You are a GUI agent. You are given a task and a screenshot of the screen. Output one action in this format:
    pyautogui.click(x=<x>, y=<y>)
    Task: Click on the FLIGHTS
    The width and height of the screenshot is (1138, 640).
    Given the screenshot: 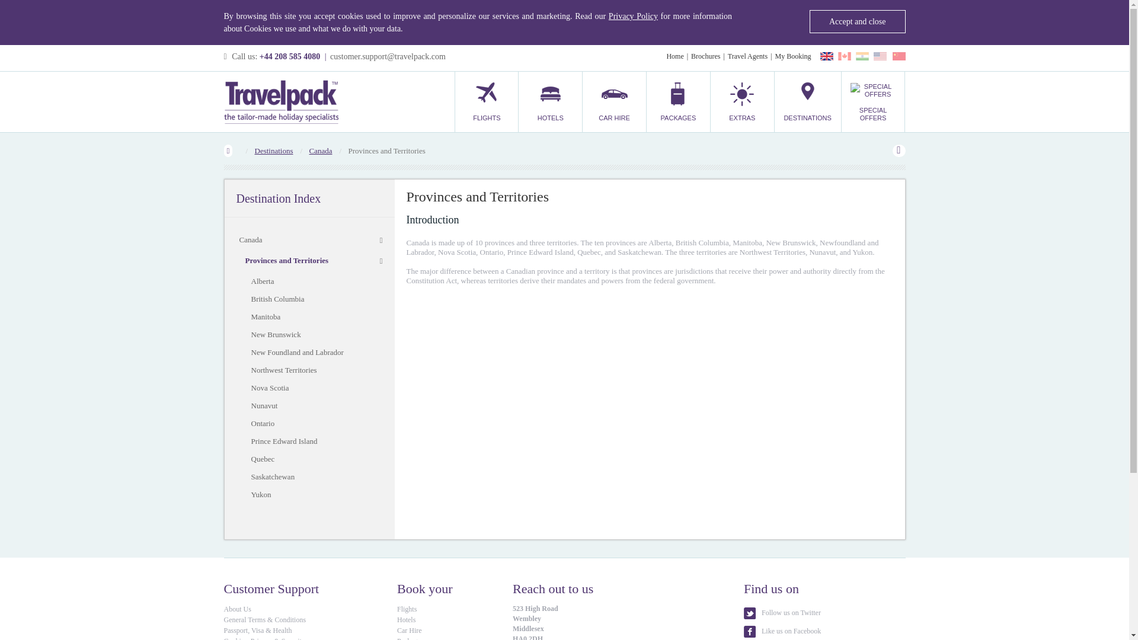 What is the action you would take?
    pyautogui.click(x=486, y=102)
    